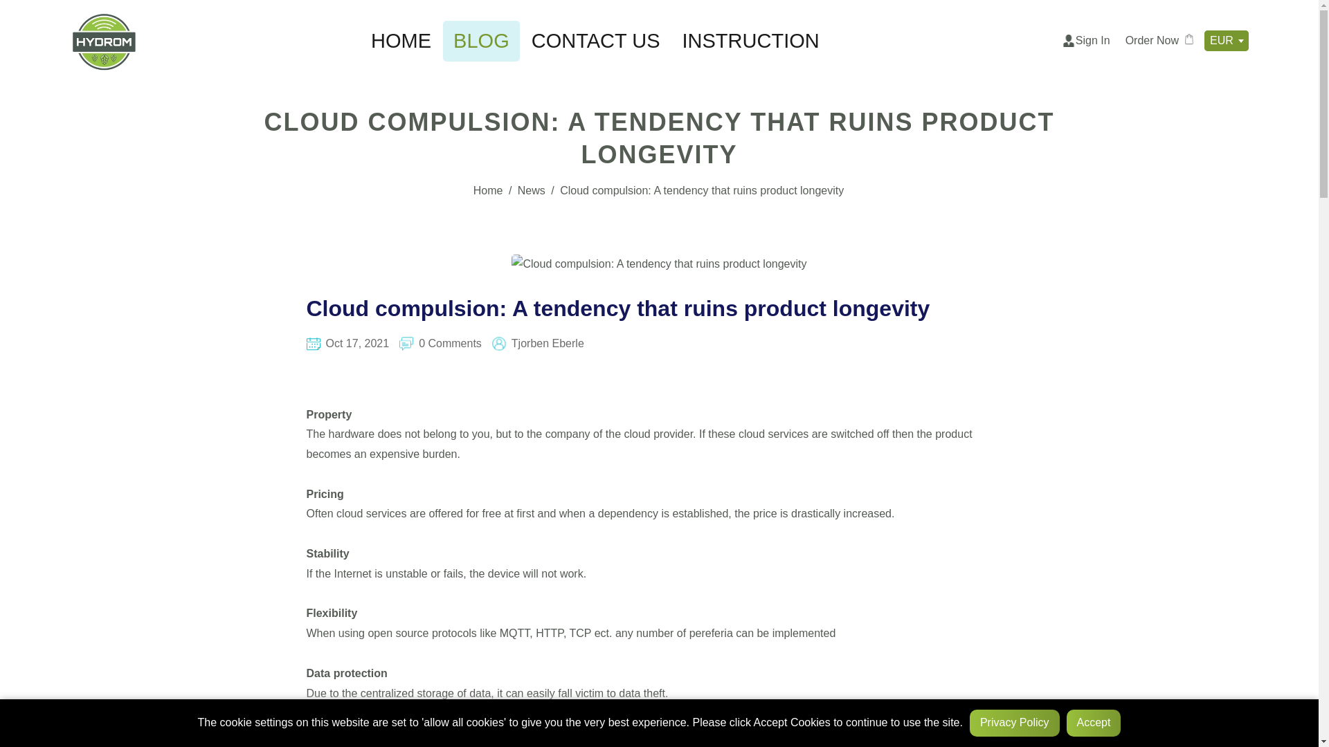  Describe the element at coordinates (480, 41) in the screenshot. I see `BLOG` at that location.